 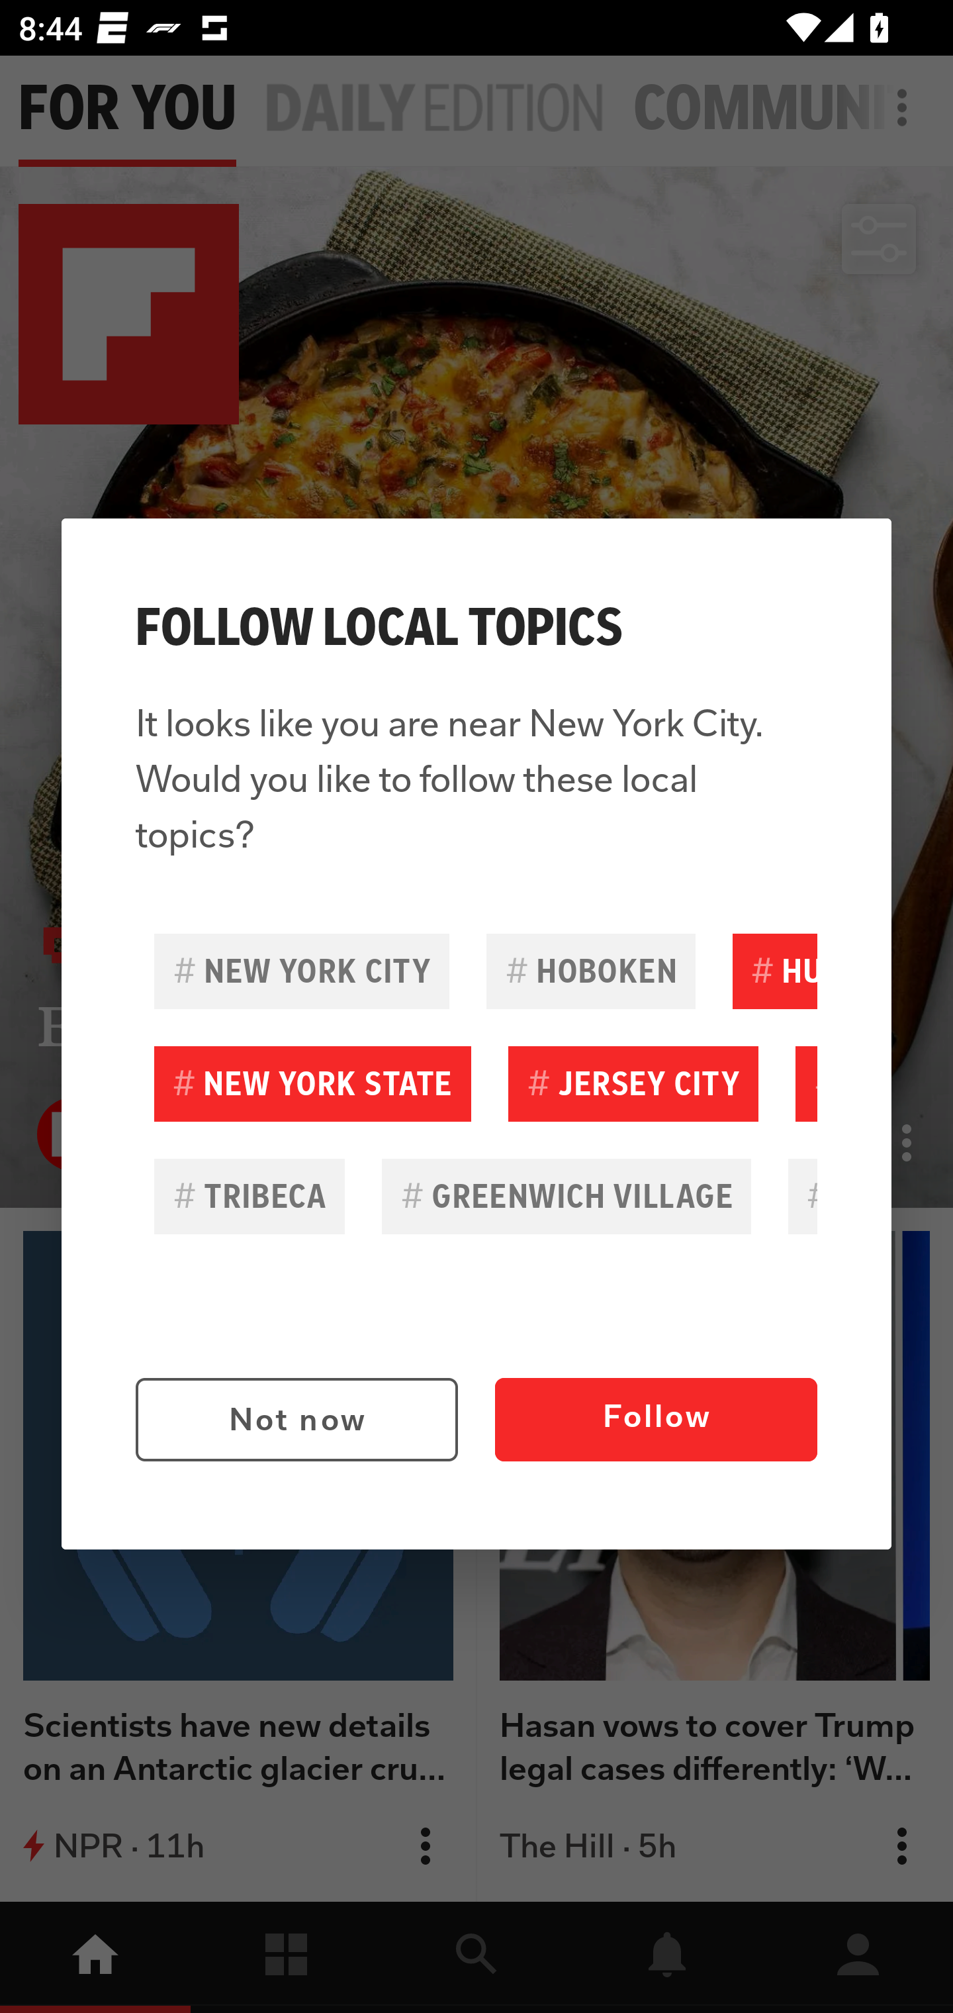 What do you see at coordinates (633, 1083) in the screenshot?
I see `# JERSEY CITY` at bounding box center [633, 1083].